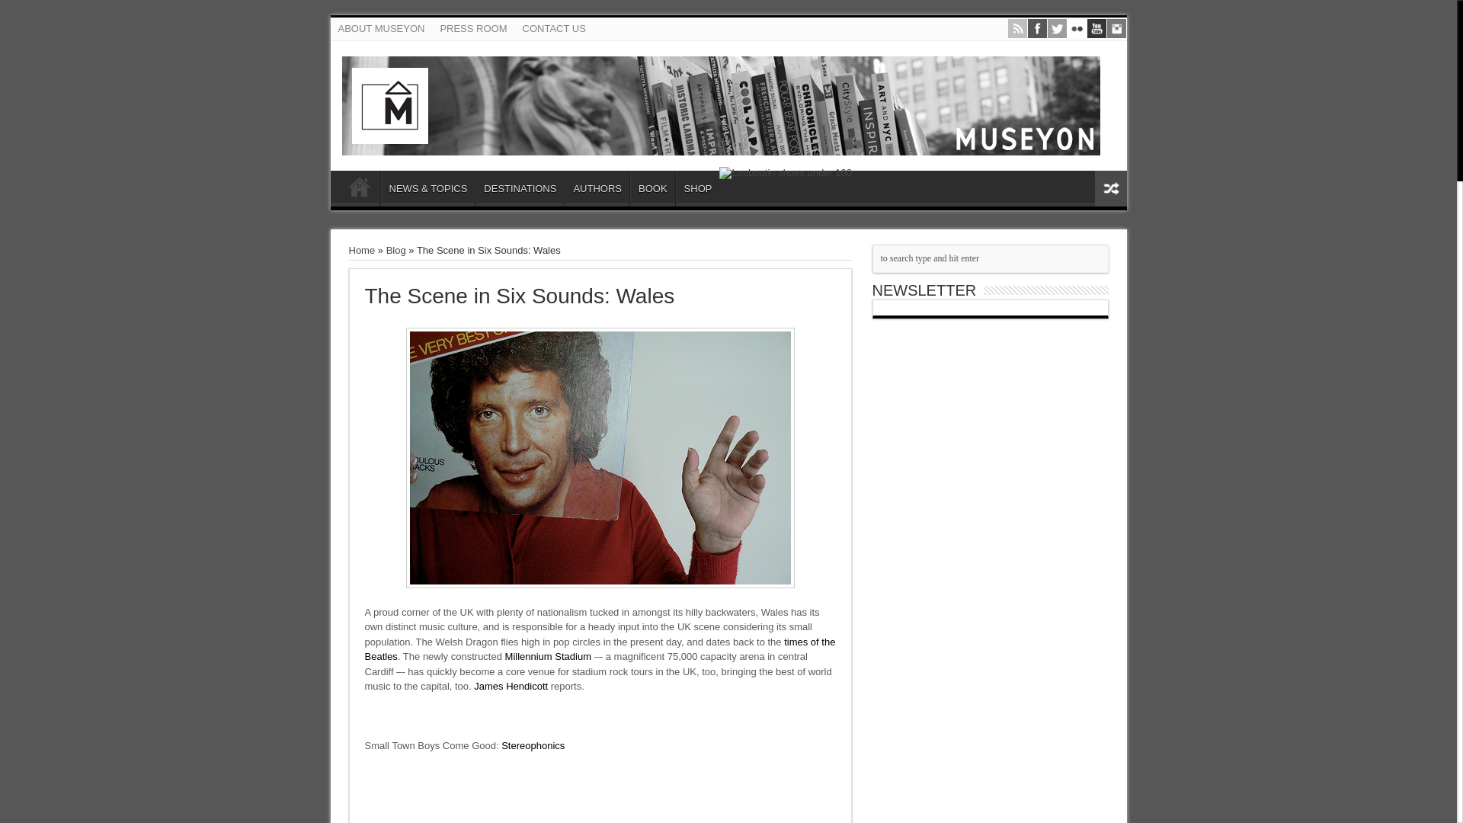 Image resolution: width=1463 pixels, height=823 pixels. I want to click on DESTINATIONS, so click(520, 188).